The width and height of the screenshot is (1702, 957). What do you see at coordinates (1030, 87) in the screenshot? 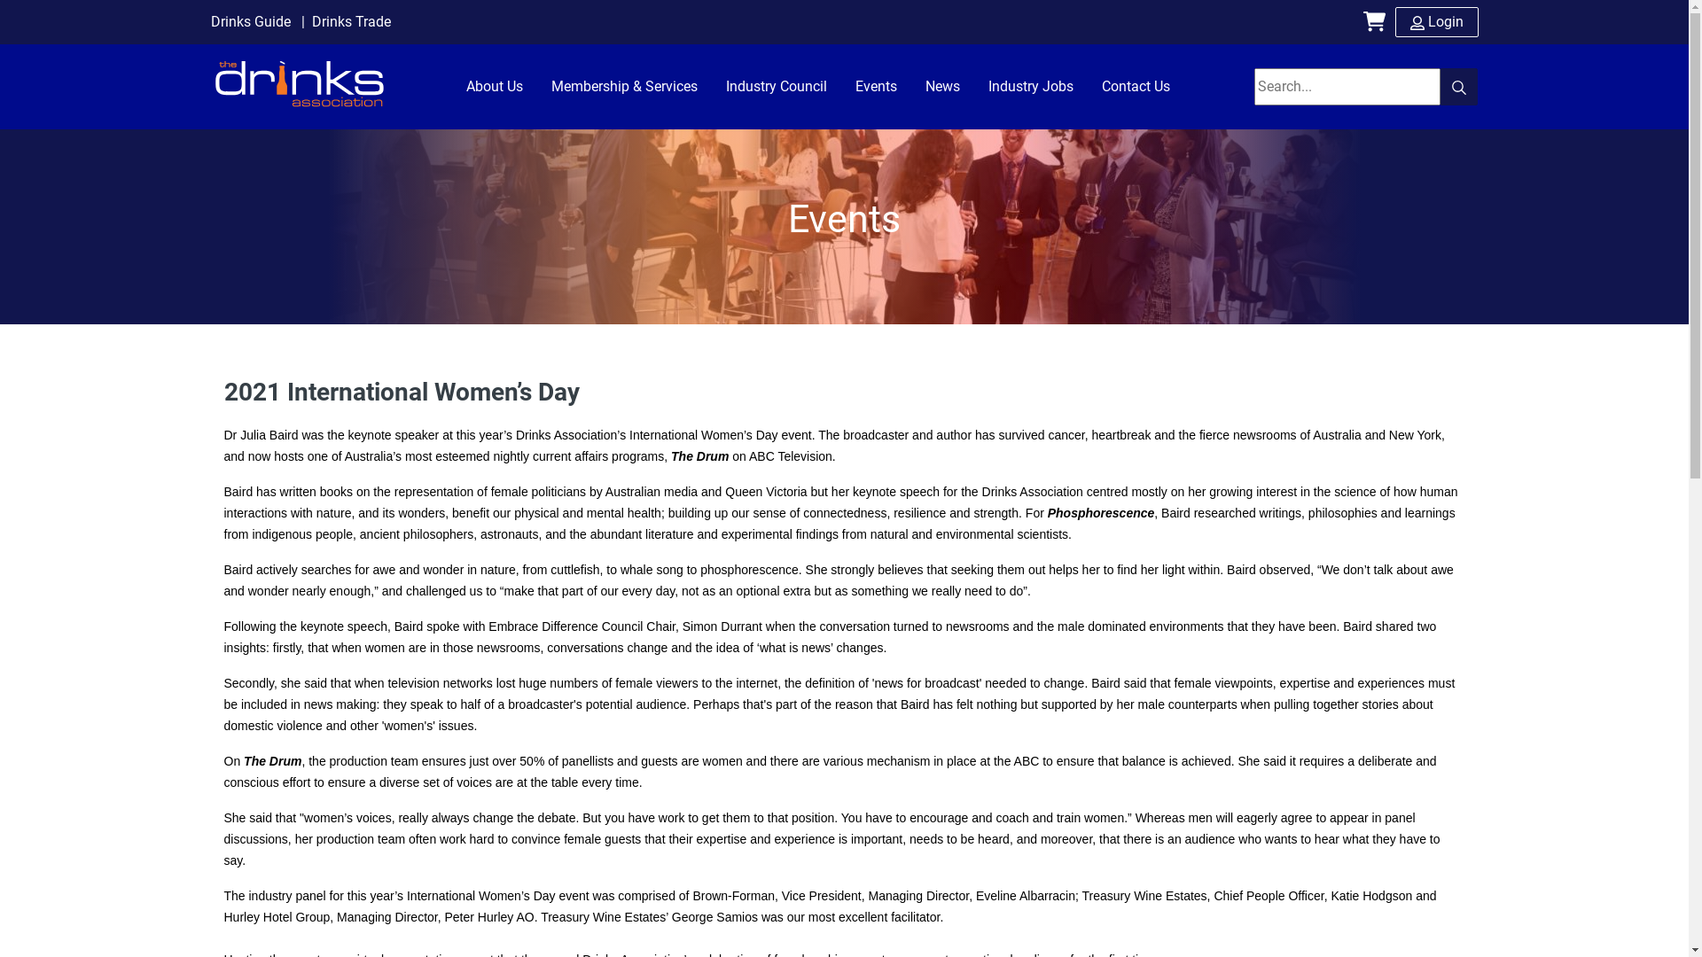
I see `Industry Jobs` at bounding box center [1030, 87].